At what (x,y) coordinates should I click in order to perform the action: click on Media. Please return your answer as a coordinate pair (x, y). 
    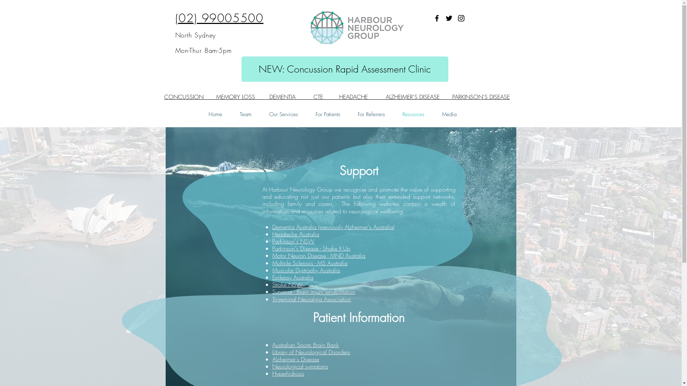
    Looking at the image, I should click on (449, 114).